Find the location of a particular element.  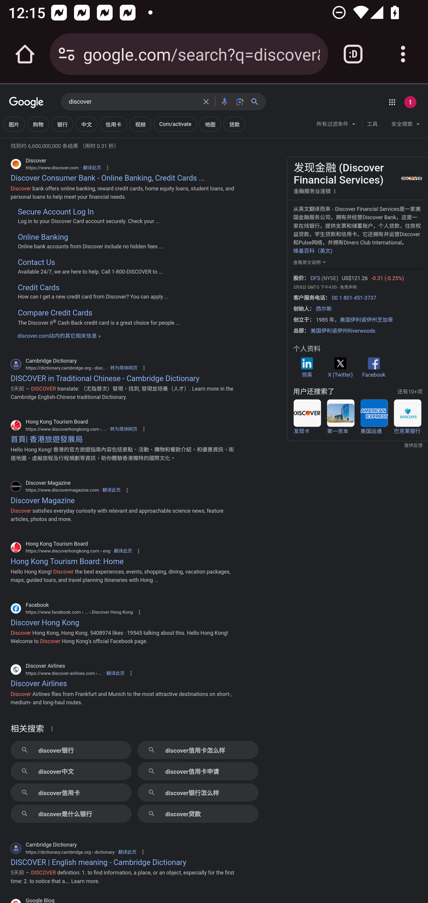

Connection is secure is located at coordinates (67, 54).